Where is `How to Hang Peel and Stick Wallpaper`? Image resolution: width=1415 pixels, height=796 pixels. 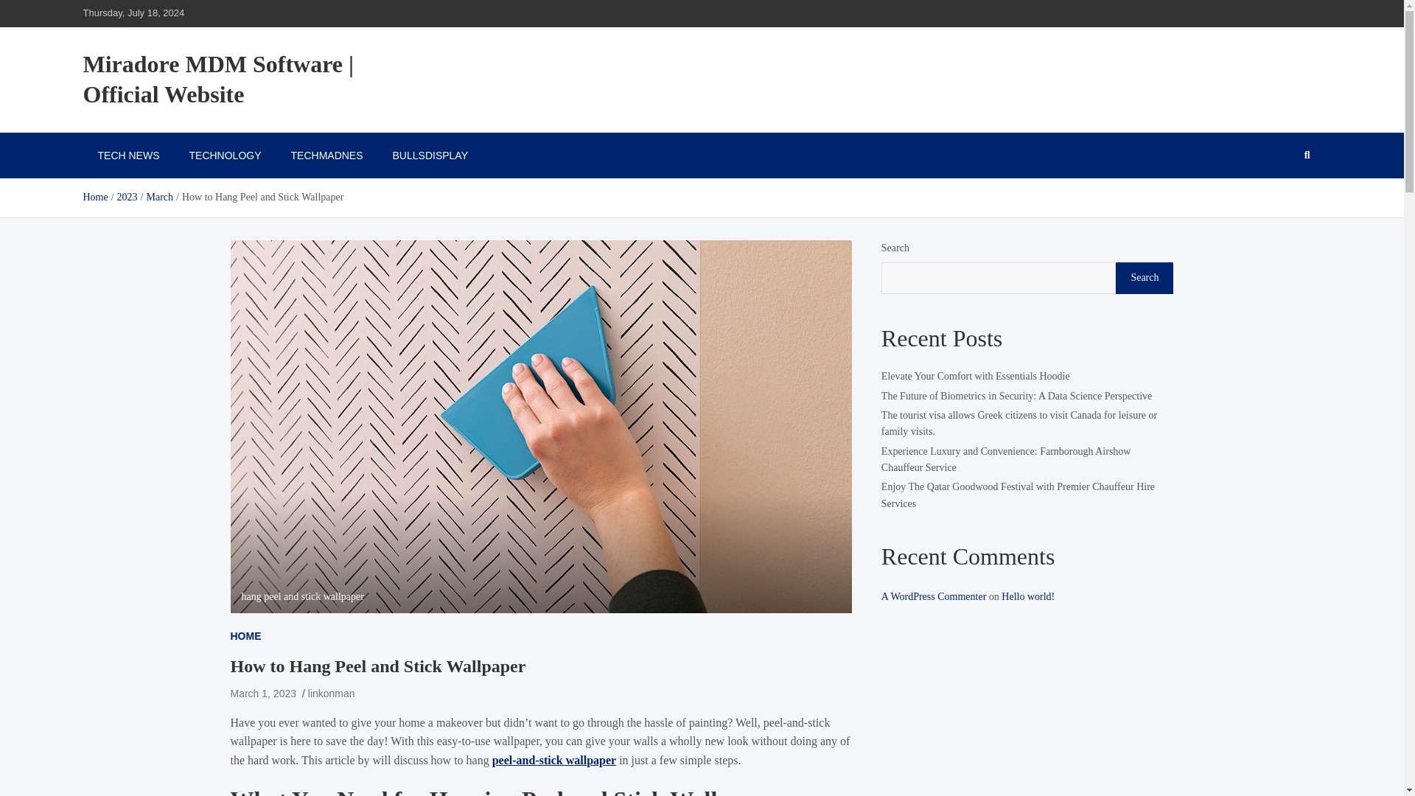 How to Hang Peel and Stick Wallpaper is located at coordinates (262, 694).